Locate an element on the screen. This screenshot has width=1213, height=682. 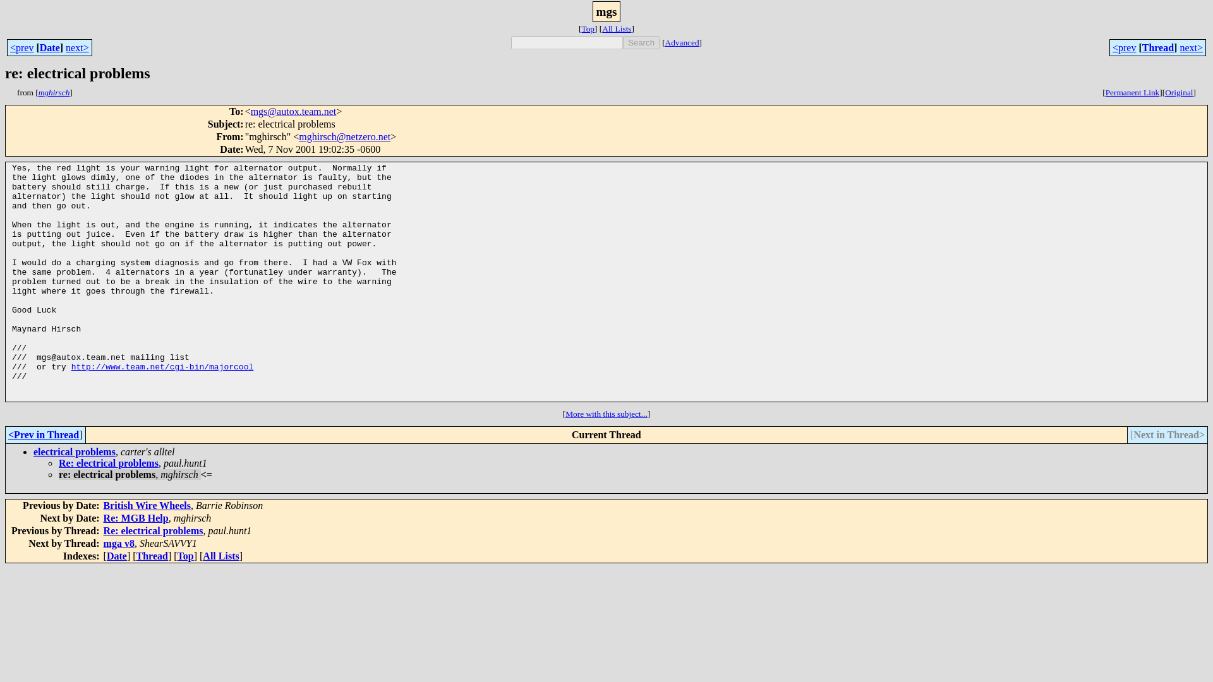
mghirsch is located at coordinates (54, 92).